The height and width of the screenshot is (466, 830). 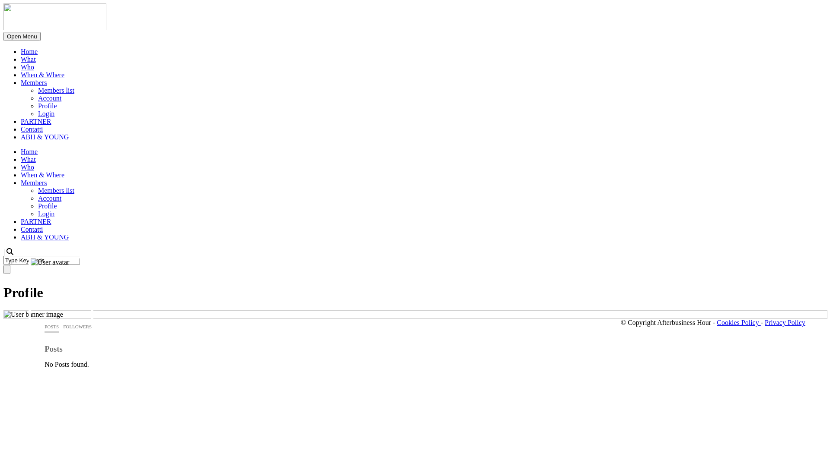 I want to click on What, so click(x=29, y=160).